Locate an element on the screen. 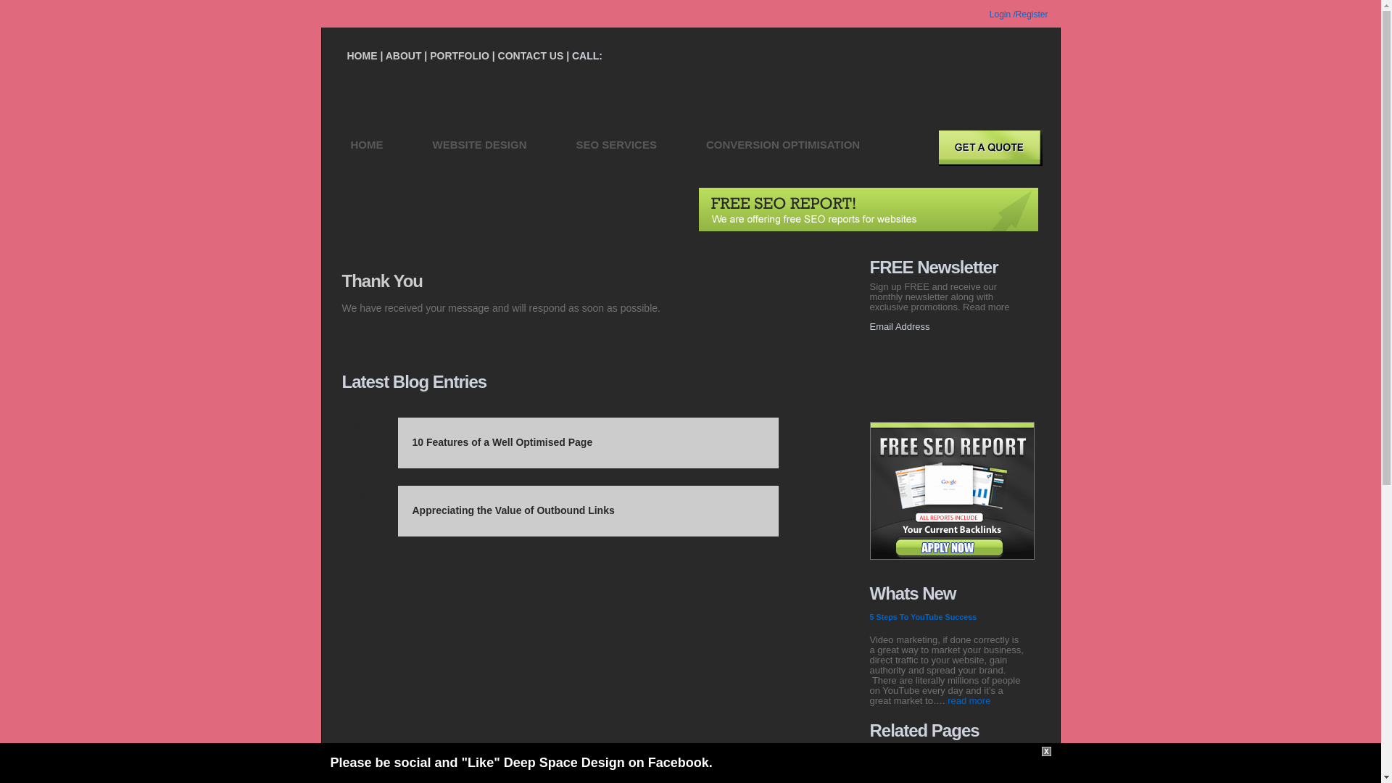 This screenshot has width=1392, height=783. CONTACT US is located at coordinates (531, 56).